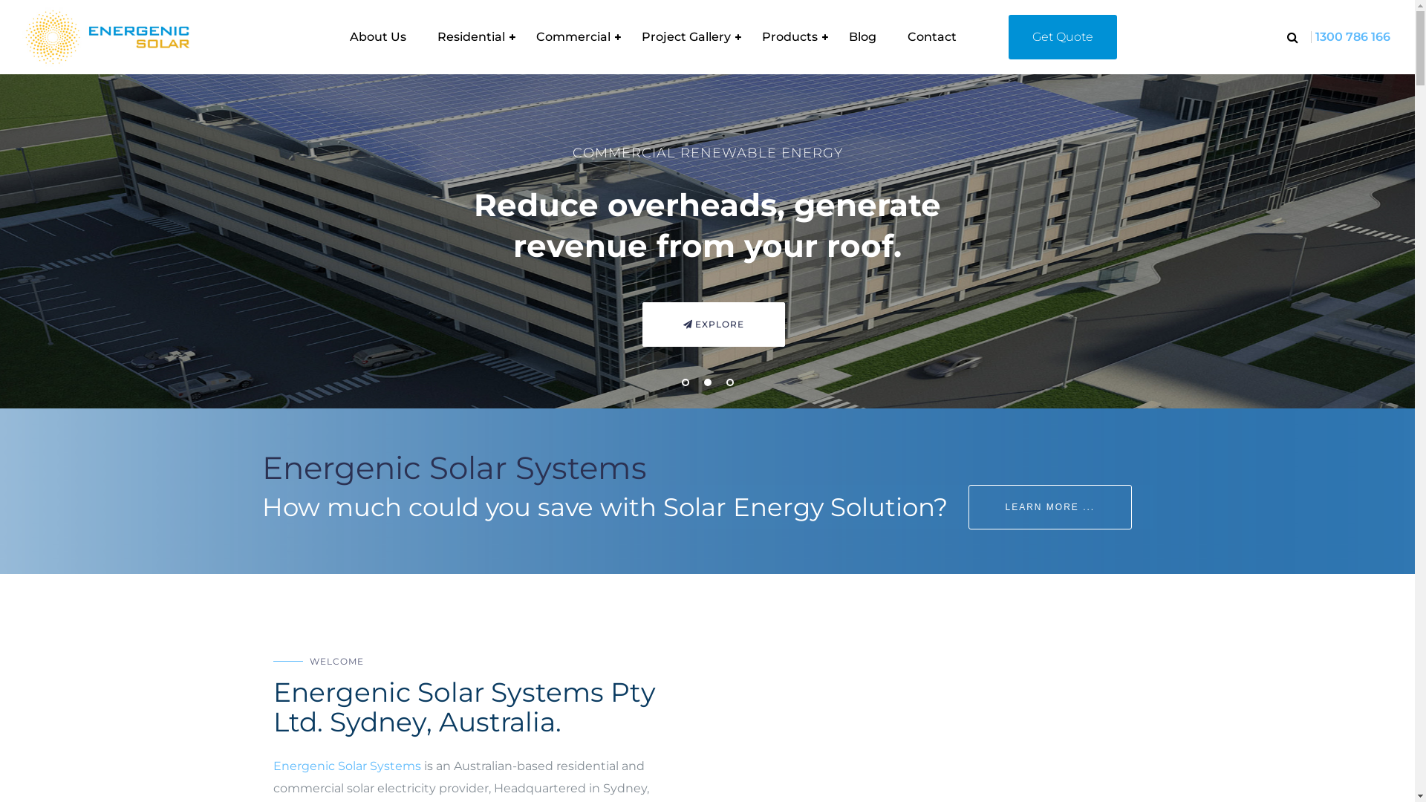 The image size is (1426, 802). I want to click on Search, so click(1300, 80).